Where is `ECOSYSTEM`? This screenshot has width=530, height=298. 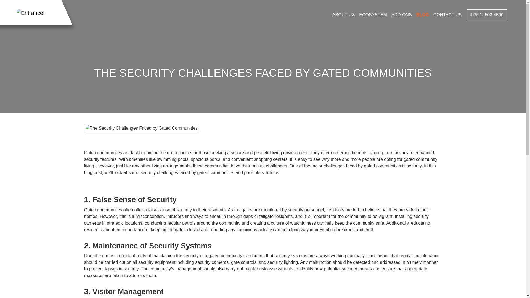 ECOSYSTEM is located at coordinates (373, 15).